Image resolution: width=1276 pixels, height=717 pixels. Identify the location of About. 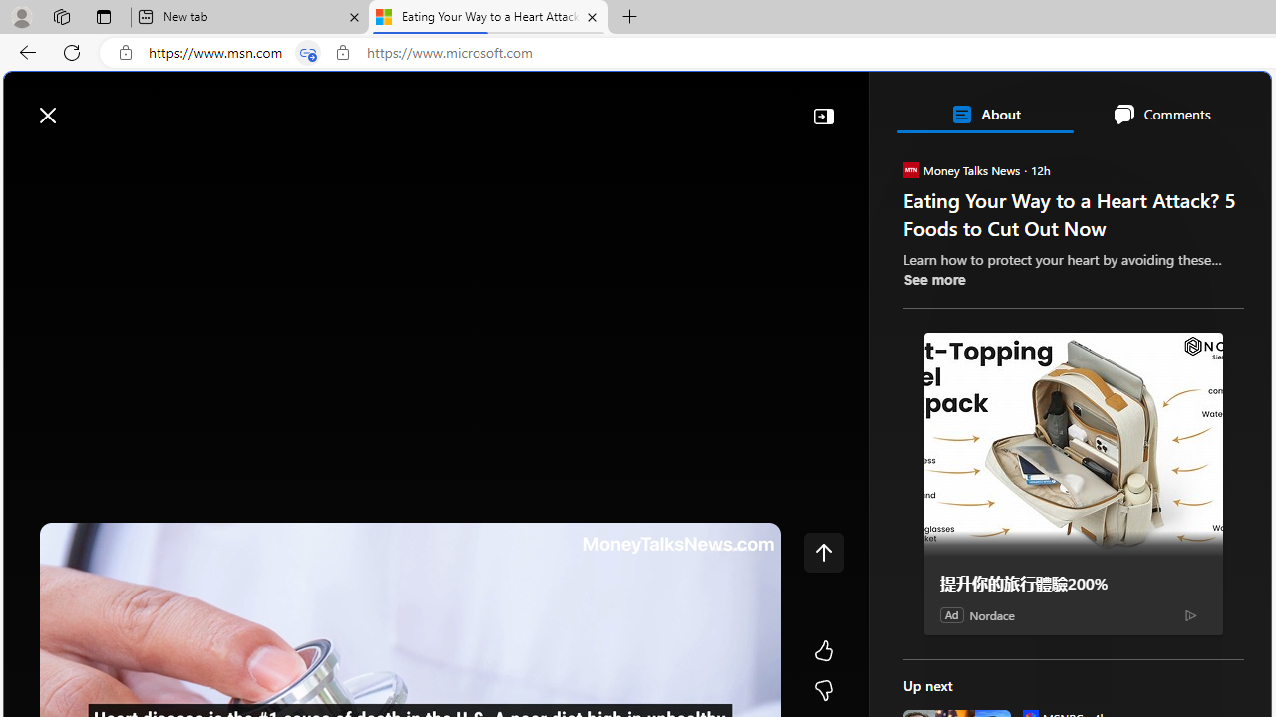
(984, 114).